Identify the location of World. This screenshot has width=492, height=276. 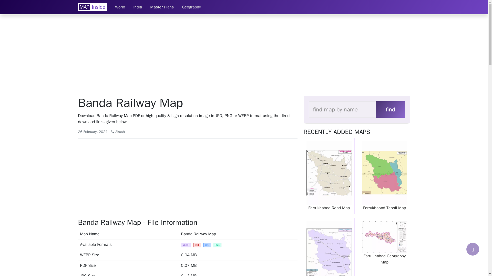
(120, 7).